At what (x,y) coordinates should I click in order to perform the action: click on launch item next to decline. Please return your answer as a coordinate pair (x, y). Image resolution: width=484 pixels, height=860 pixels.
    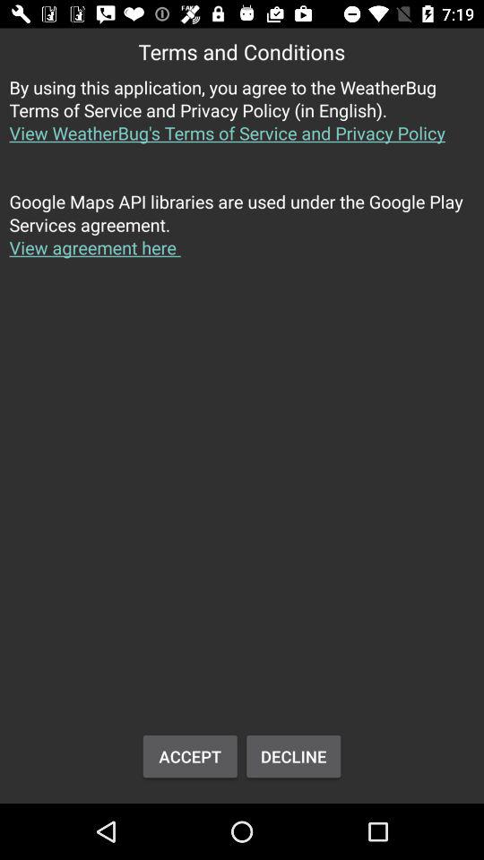
    Looking at the image, I should click on (190, 756).